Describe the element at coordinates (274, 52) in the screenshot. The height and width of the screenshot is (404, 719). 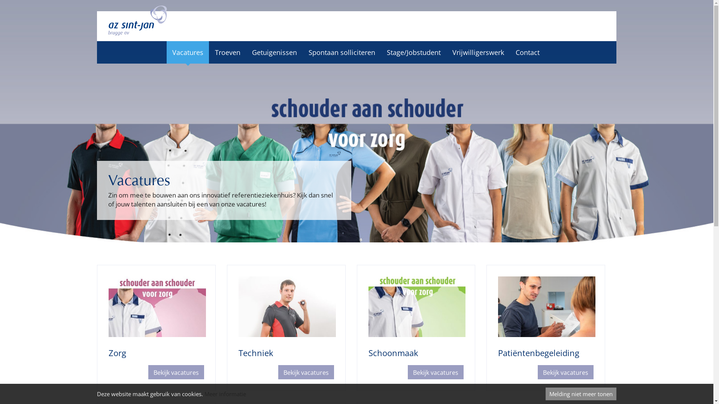
I see `Getuigenissen` at that location.